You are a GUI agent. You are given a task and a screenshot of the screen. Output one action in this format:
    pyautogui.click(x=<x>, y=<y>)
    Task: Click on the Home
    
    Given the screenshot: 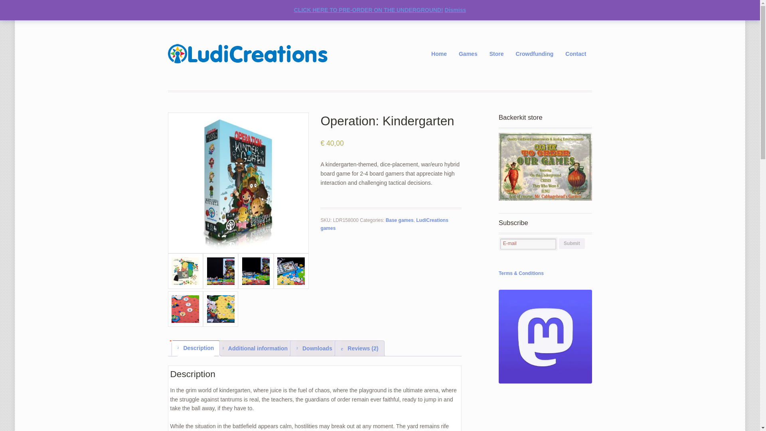 What is the action you would take?
    pyautogui.click(x=439, y=53)
    